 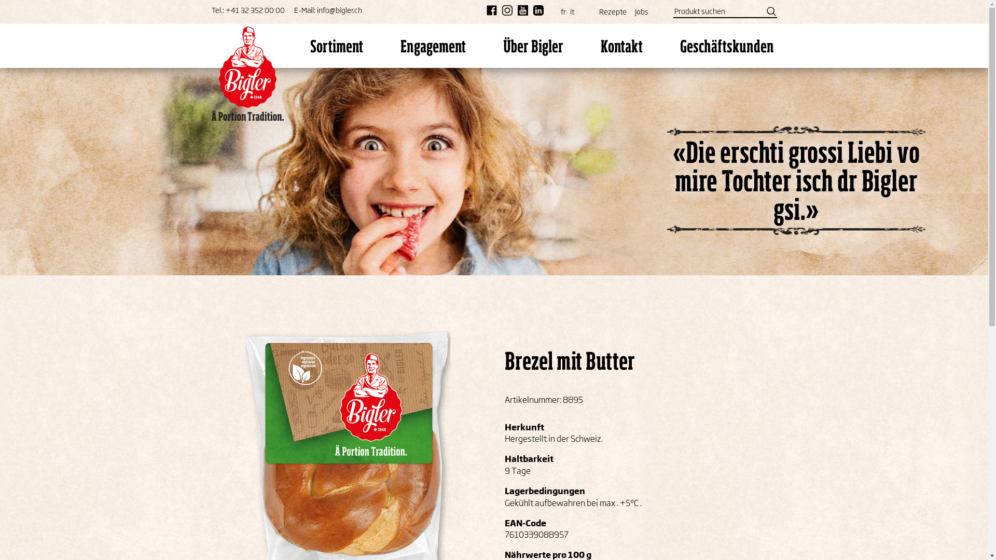 What do you see at coordinates (336, 46) in the screenshot?
I see `Sortiment` at bounding box center [336, 46].